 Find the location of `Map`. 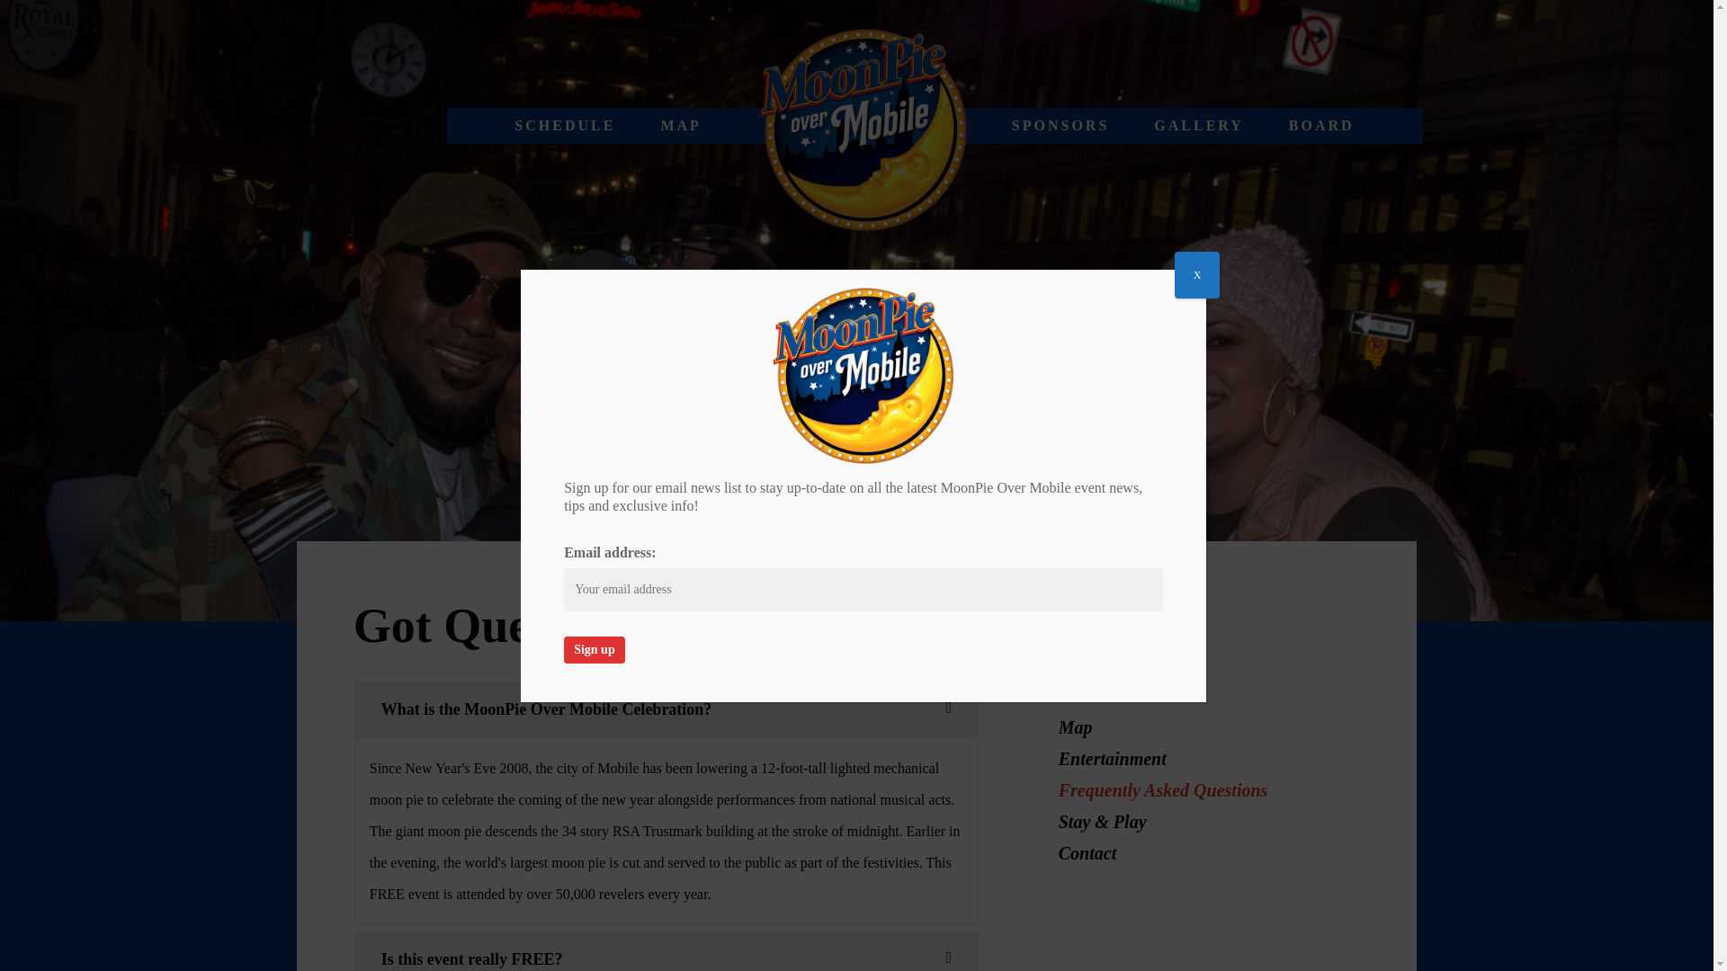

Map is located at coordinates (1076, 726).